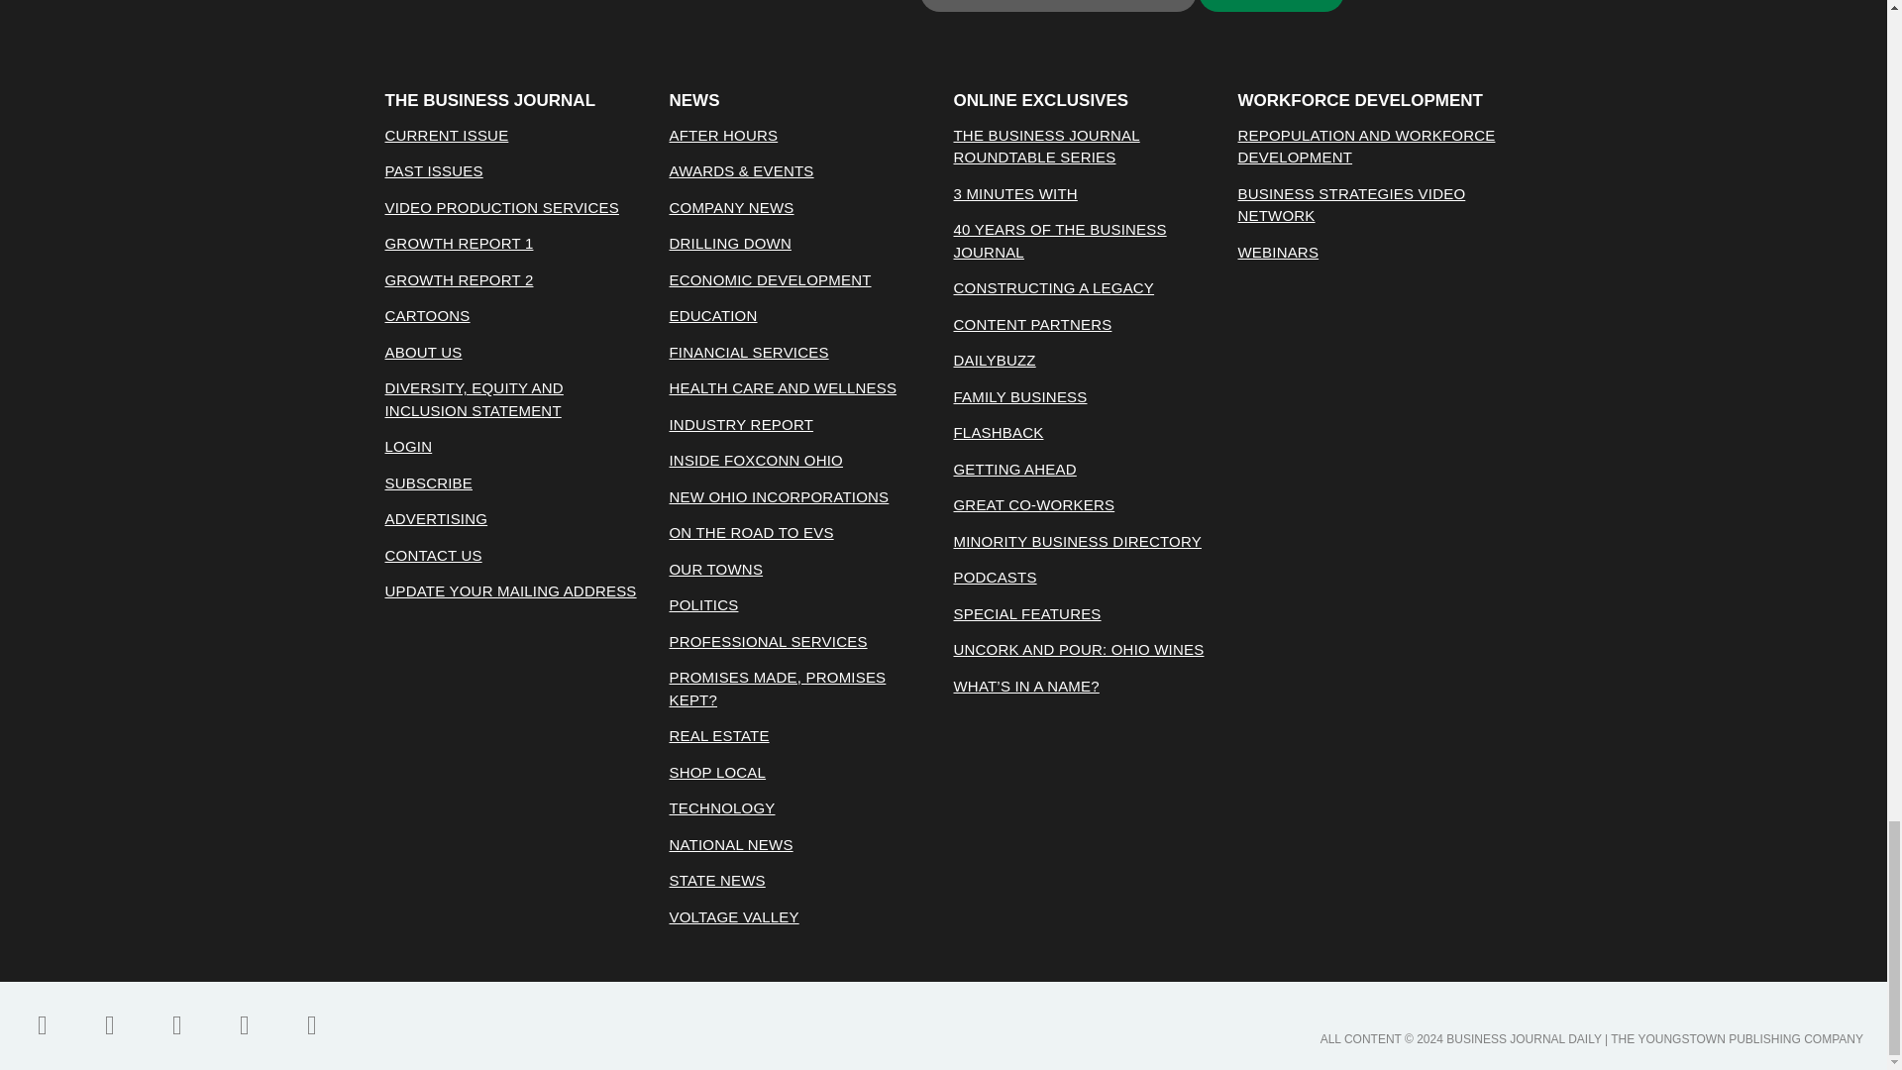 Image resolution: width=1902 pixels, height=1070 pixels. Describe the element at coordinates (43, 1024) in the screenshot. I see `Facebook` at that location.